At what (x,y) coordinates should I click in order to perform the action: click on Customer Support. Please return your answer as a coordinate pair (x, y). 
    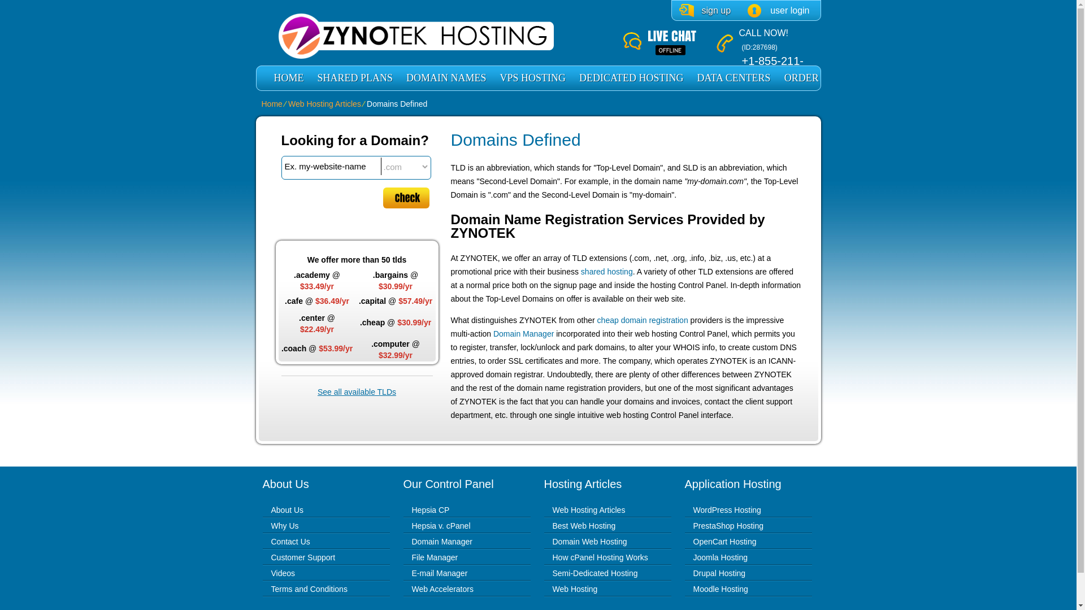
    Looking at the image, I should click on (303, 557).